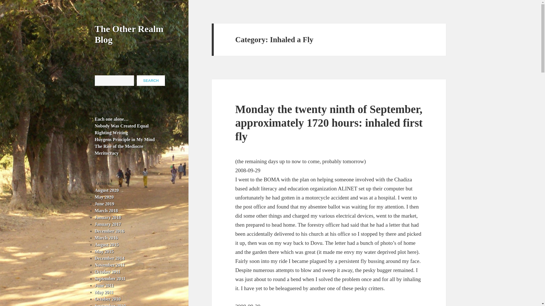 The image size is (545, 306). Describe the element at coordinates (122, 126) in the screenshot. I see `Nobody Was Created Equal` at that location.